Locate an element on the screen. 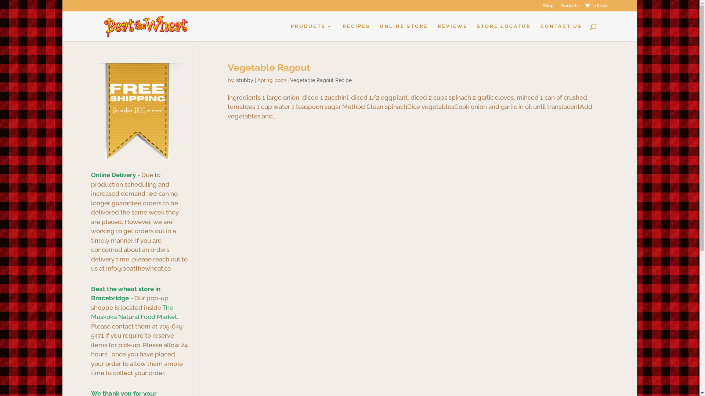 Image resolution: width=705 pixels, height=396 pixels. istubby is located at coordinates (245, 80).